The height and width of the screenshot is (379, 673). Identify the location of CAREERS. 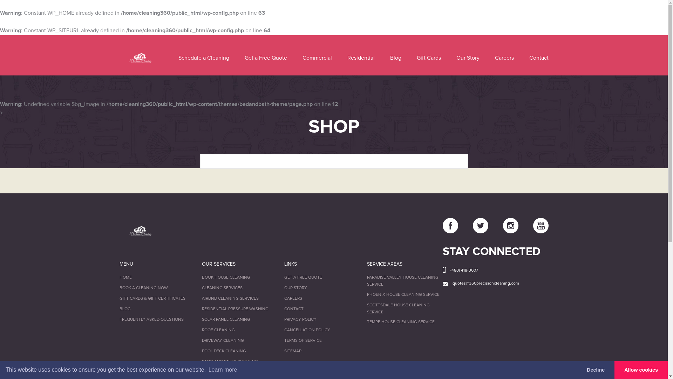
(293, 299).